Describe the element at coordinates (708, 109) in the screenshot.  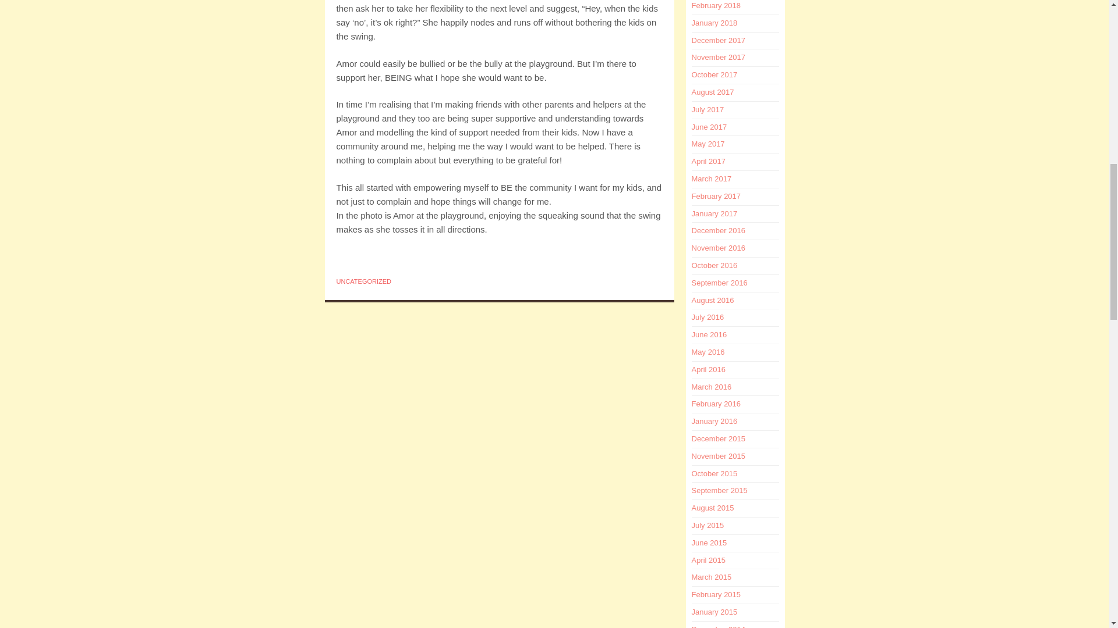
I see `July 2017` at that location.